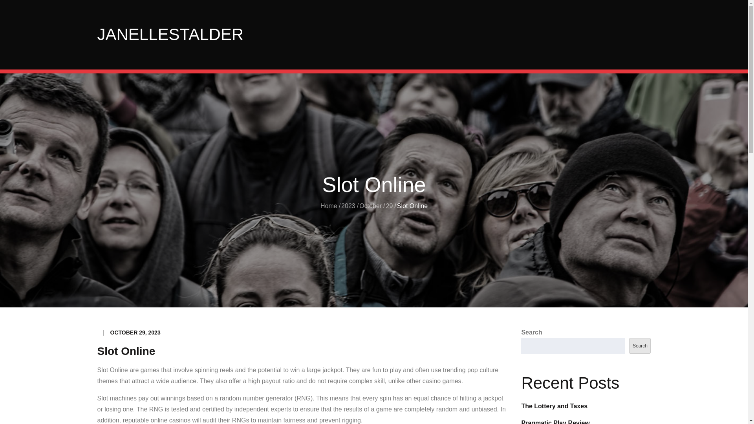 The width and height of the screenshot is (754, 424). I want to click on Search, so click(639, 345).